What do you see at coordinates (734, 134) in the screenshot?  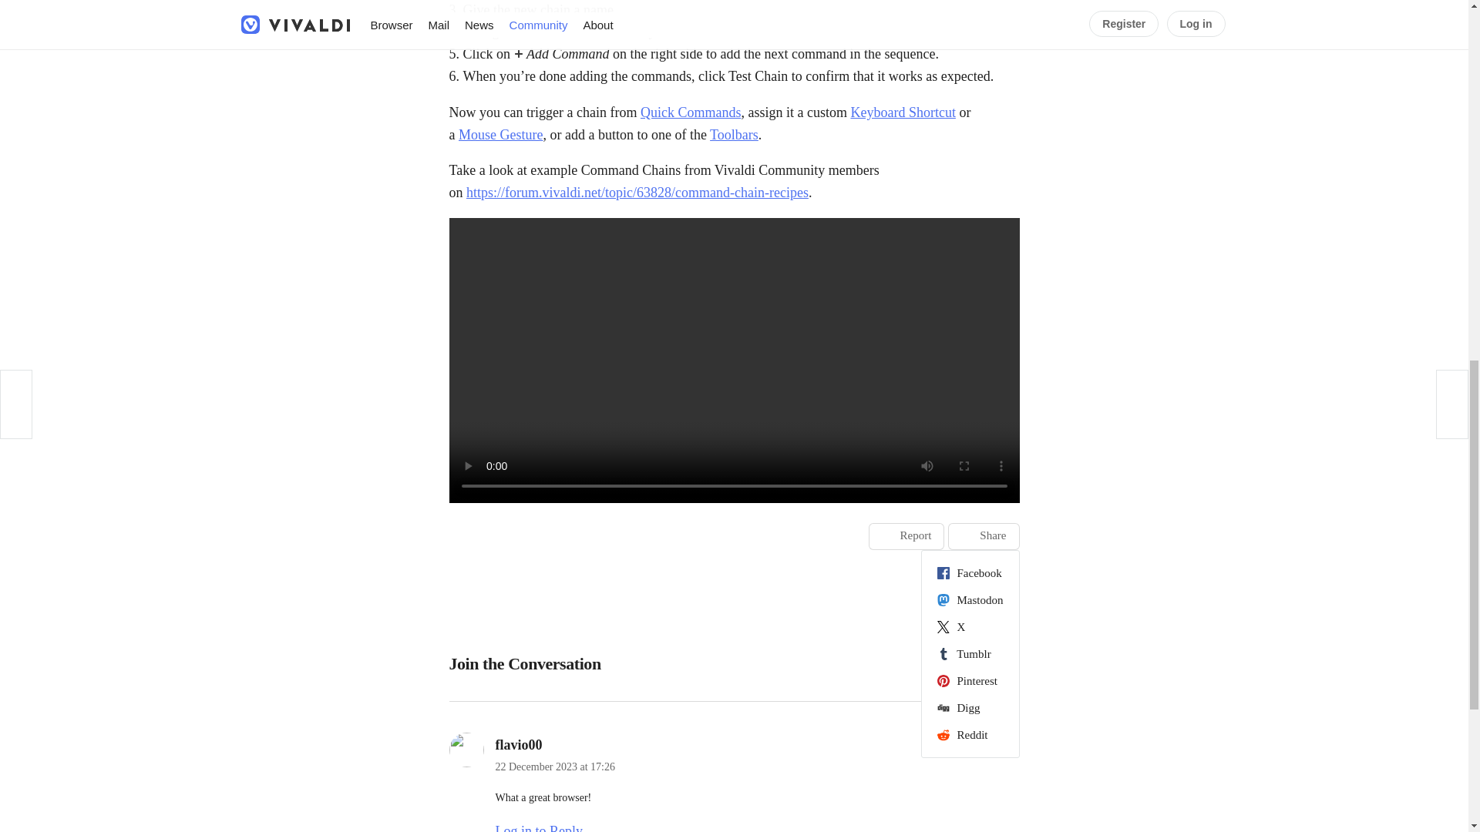 I see `Toolbars` at bounding box center [734, 134].